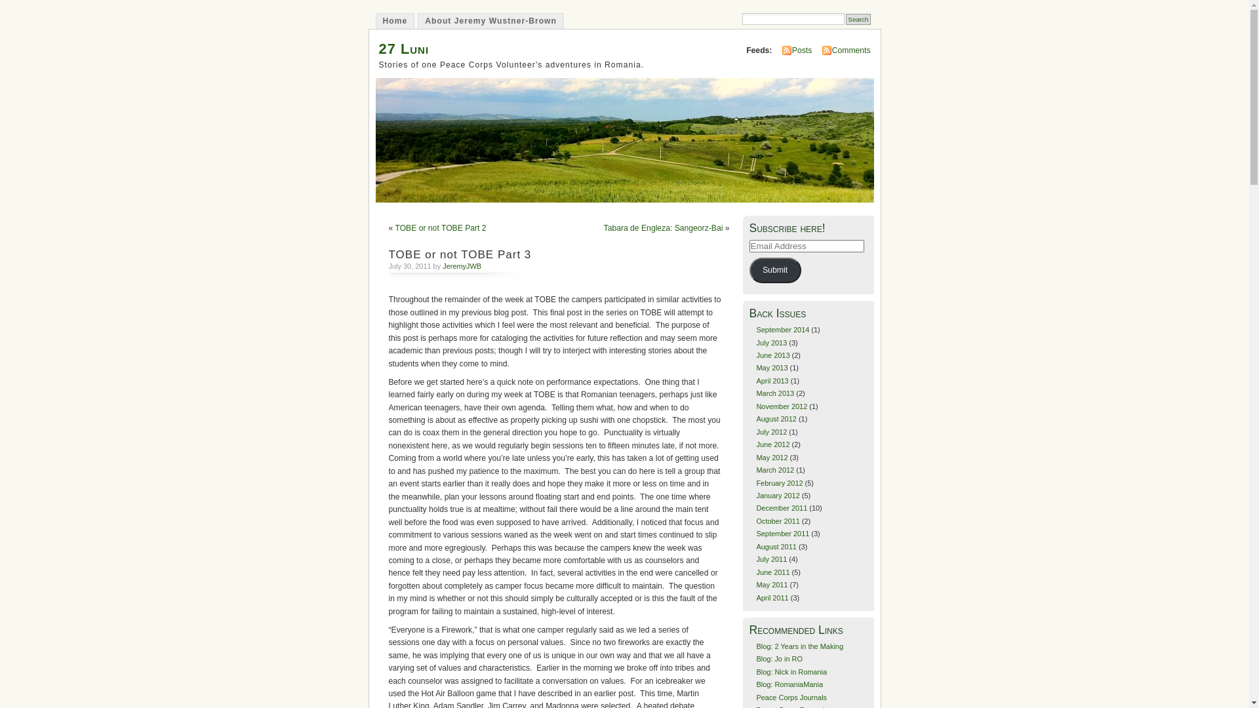 This screenshot has height=708, width=1259. Describe the element at coordinates (772, 355) in the screenshot. I see `June 2013` at that location.